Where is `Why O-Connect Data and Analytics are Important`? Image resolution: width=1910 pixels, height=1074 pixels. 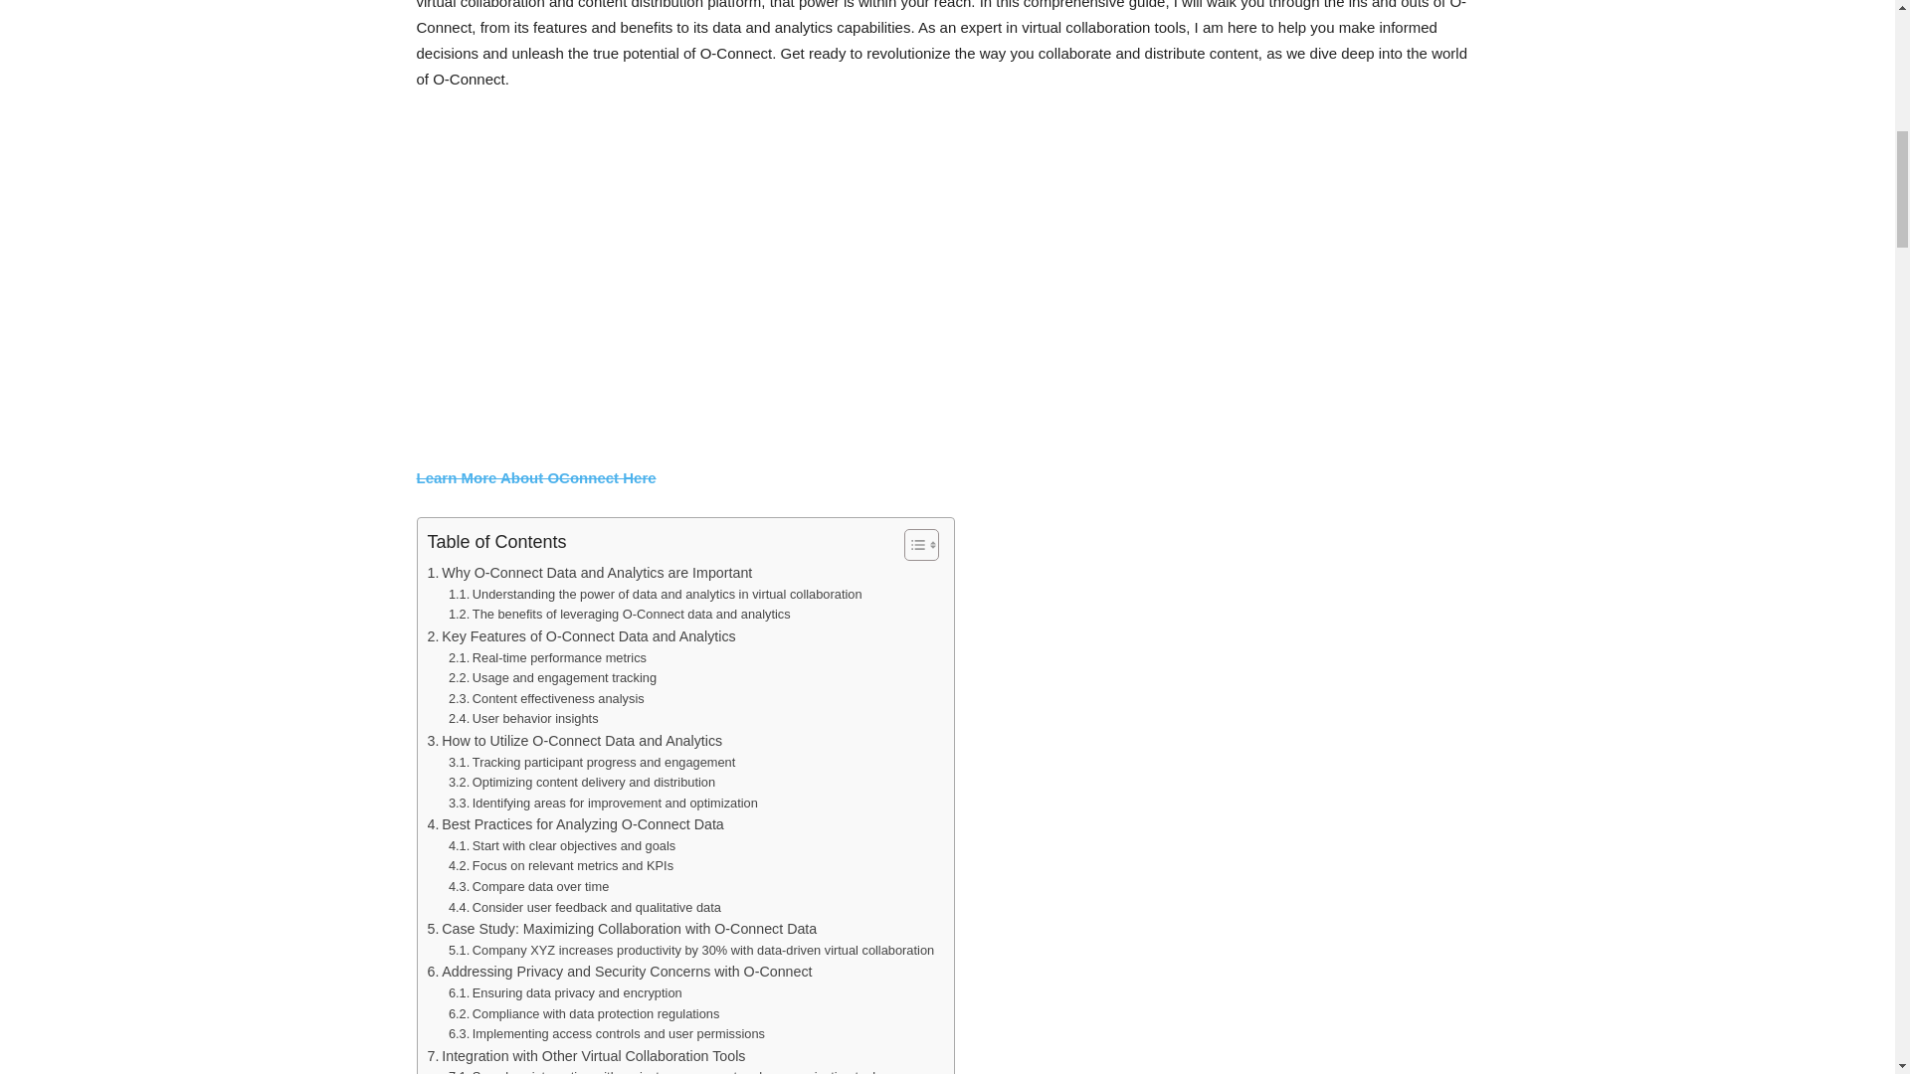 Why O-Connect Data and Analytics are Important is located at coordinates (590, 573).